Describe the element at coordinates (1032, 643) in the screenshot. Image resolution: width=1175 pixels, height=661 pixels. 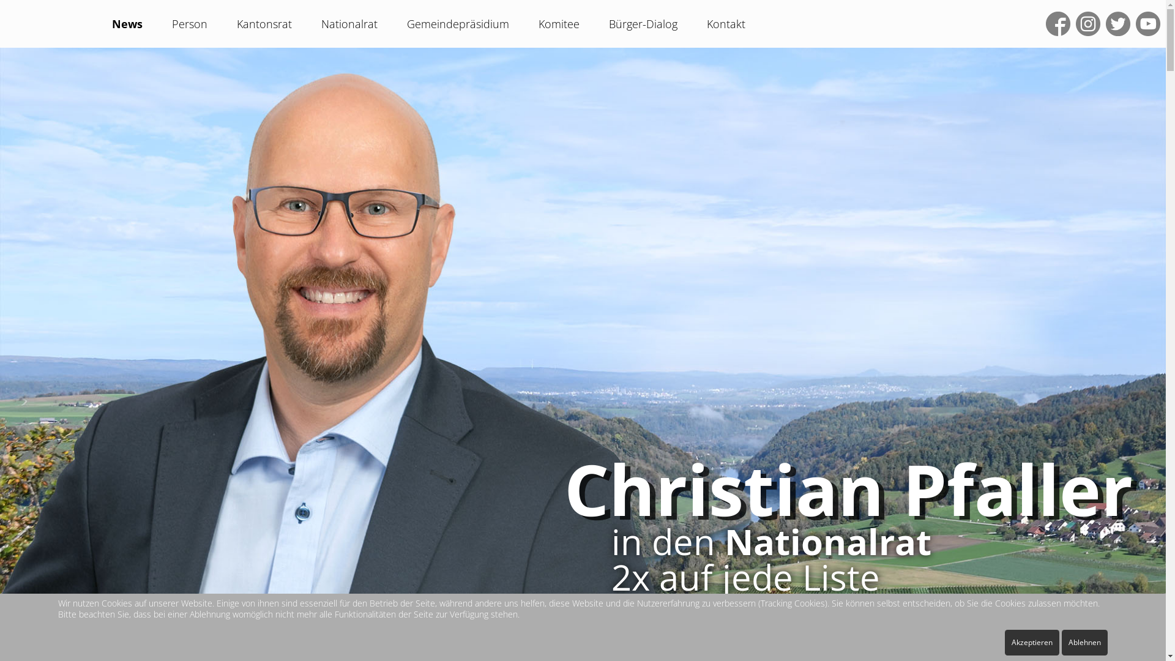
I see `Akzeptieren` at that location.